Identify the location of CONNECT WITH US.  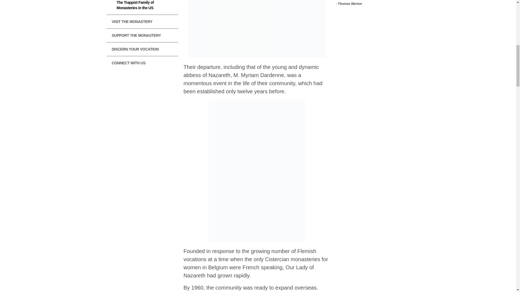
(142, 63).